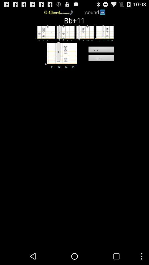 The width and height of the screenshot is (149, 265). Describe the element at coordinates (102, 12) in the screenshot. I see `click item next to the sound` at that location.